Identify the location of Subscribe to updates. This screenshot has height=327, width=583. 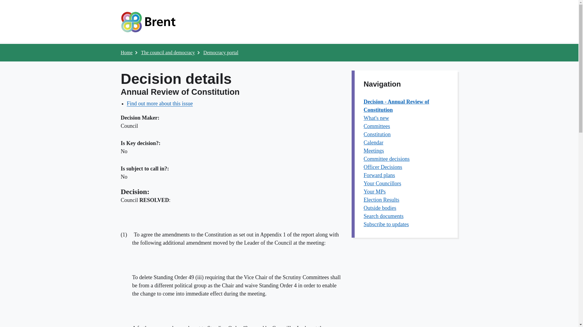
(386, 224).